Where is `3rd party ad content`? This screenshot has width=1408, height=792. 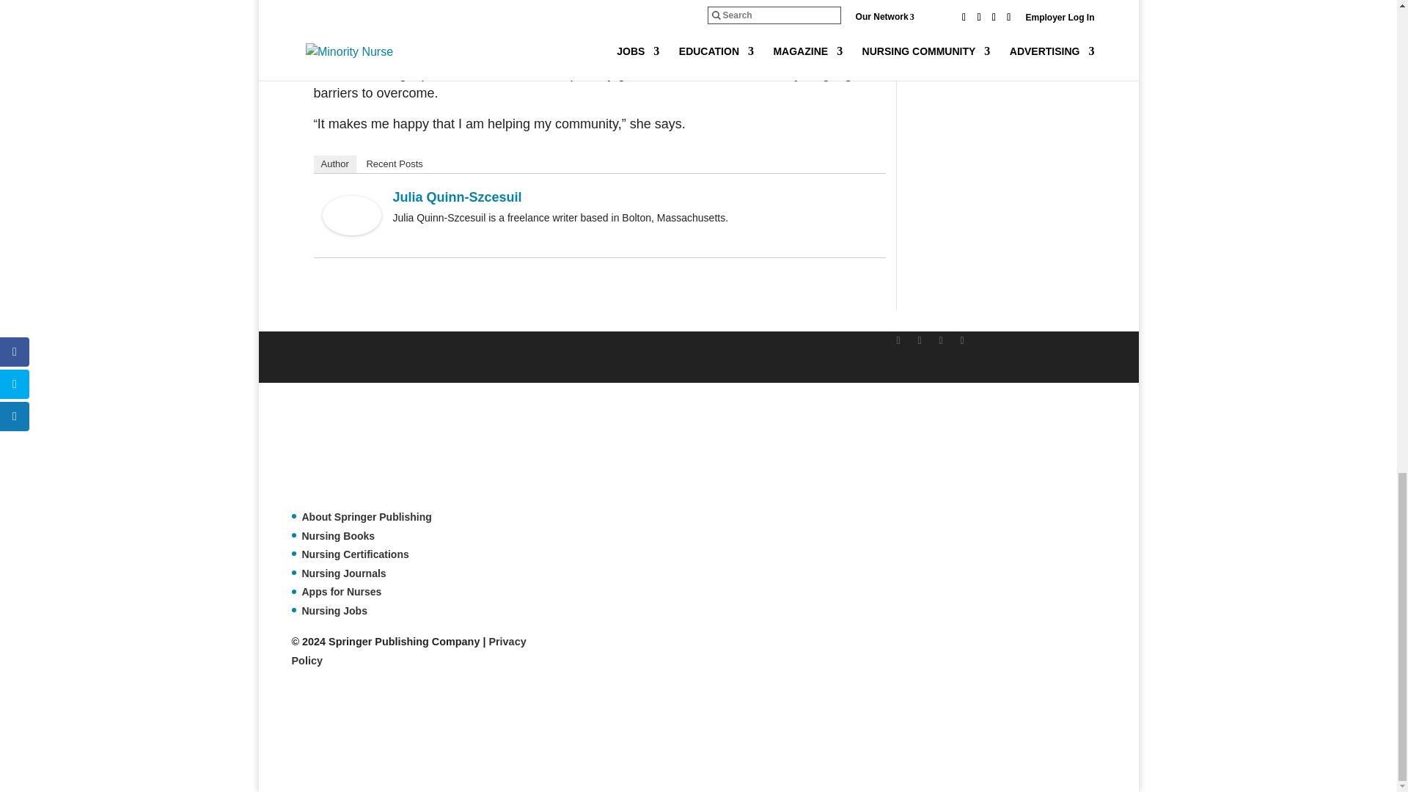 3rd party ad content is located at coordinates (558, 736).